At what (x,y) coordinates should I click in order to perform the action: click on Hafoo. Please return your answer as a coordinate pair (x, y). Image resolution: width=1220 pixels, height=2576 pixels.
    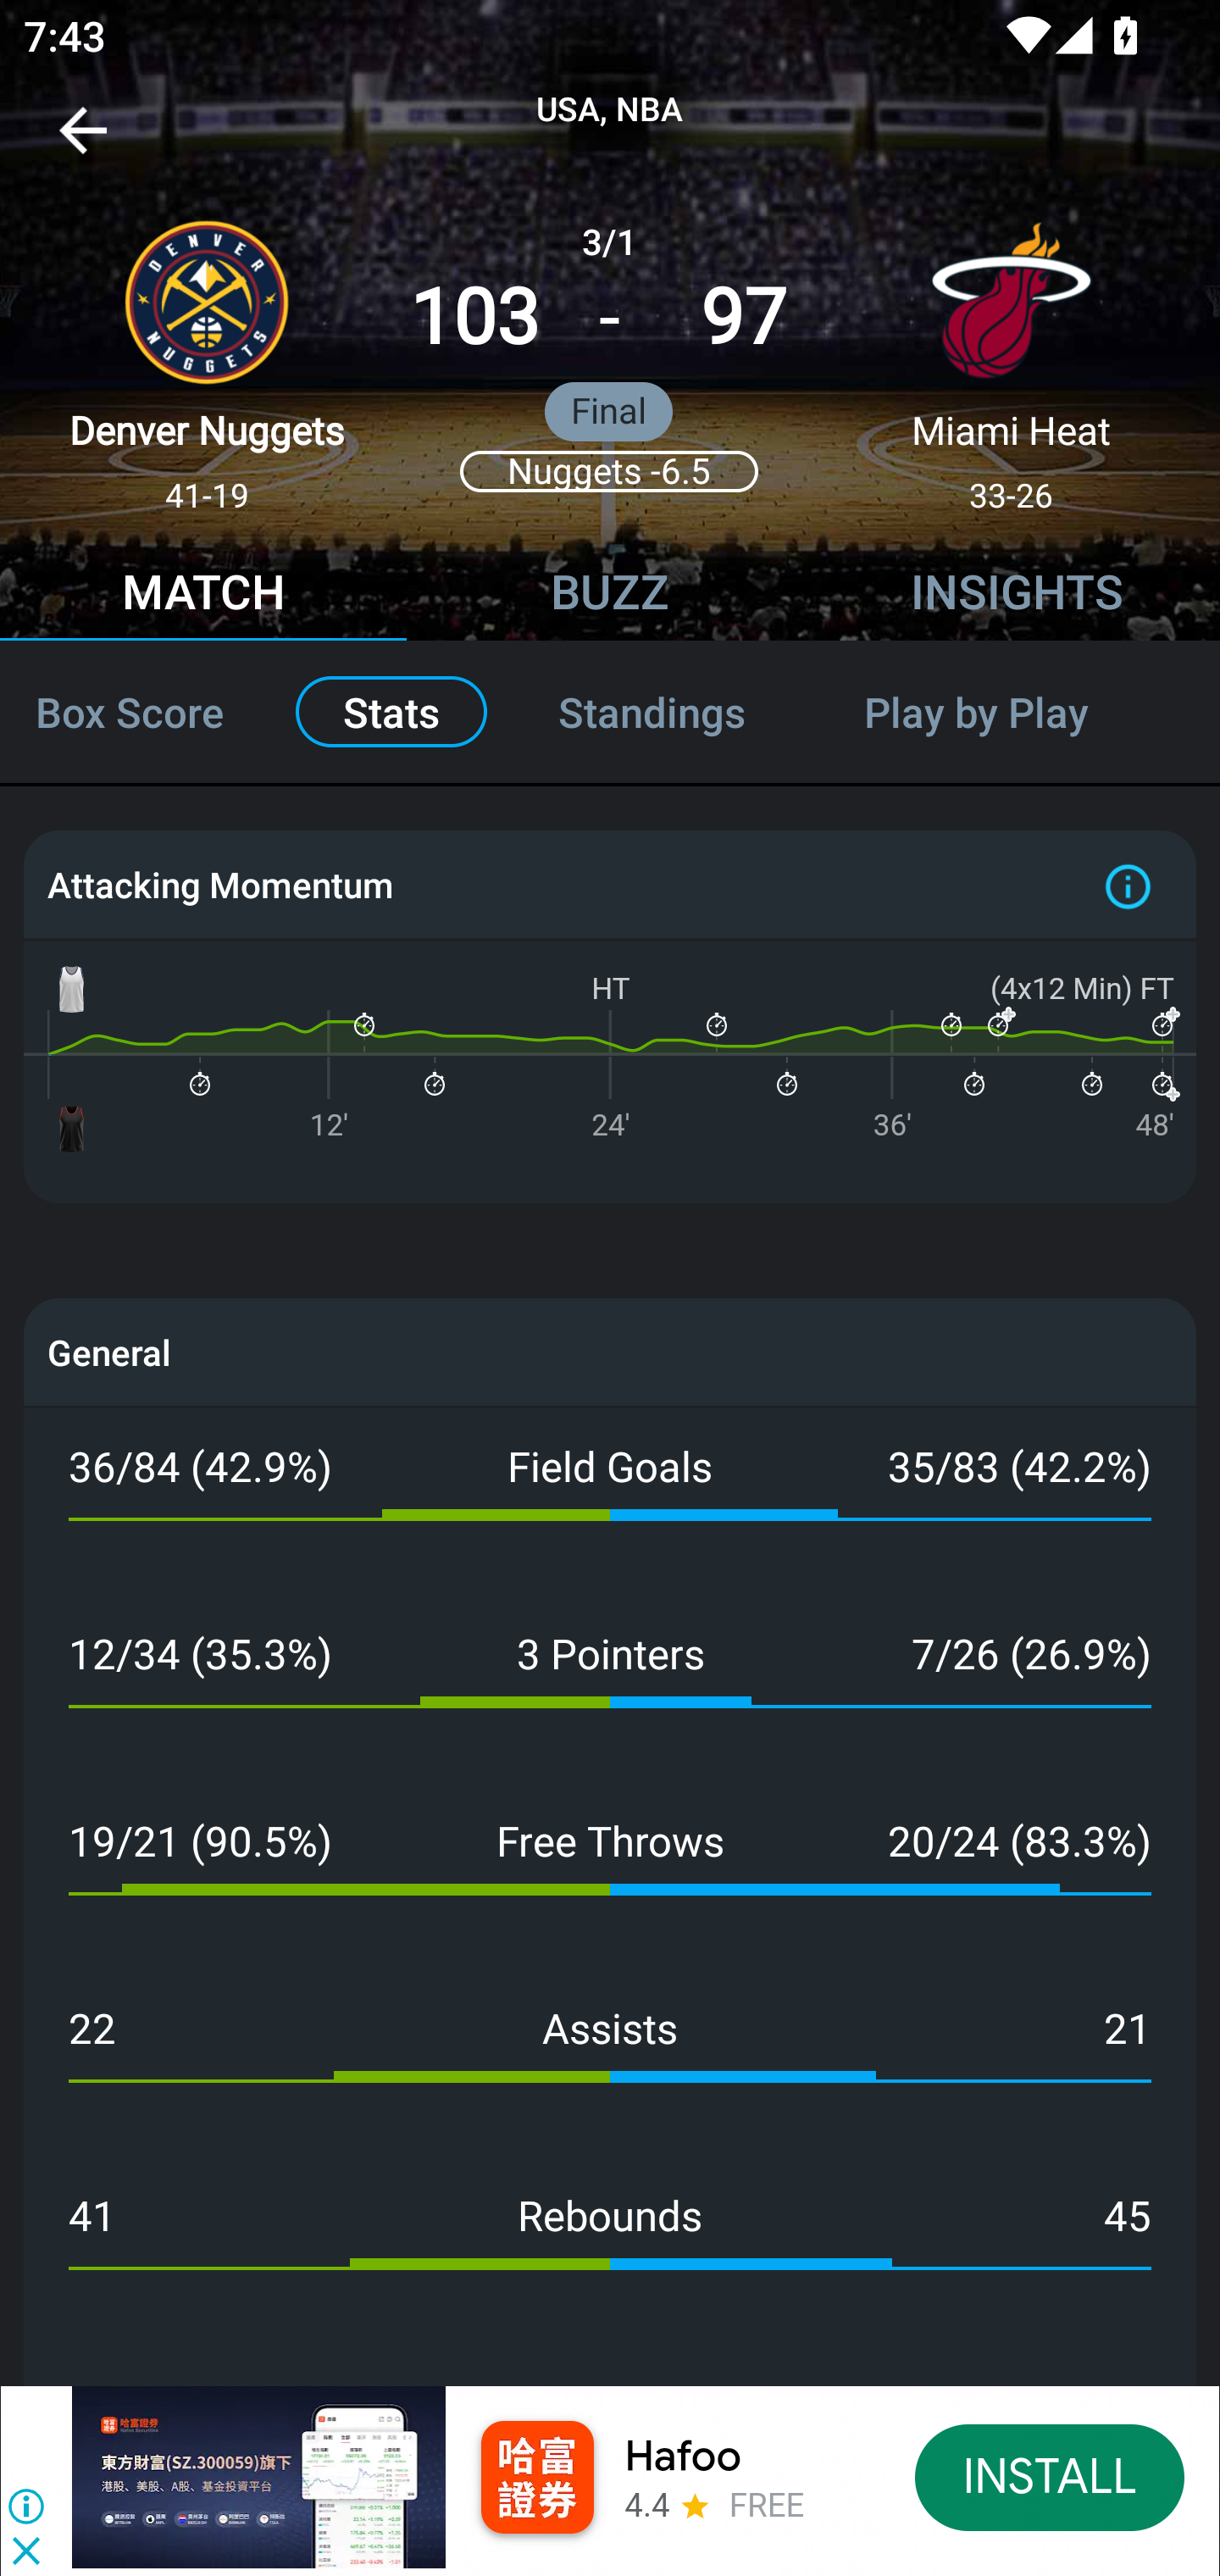
    Looking at the image, I should click on (683, 2456).